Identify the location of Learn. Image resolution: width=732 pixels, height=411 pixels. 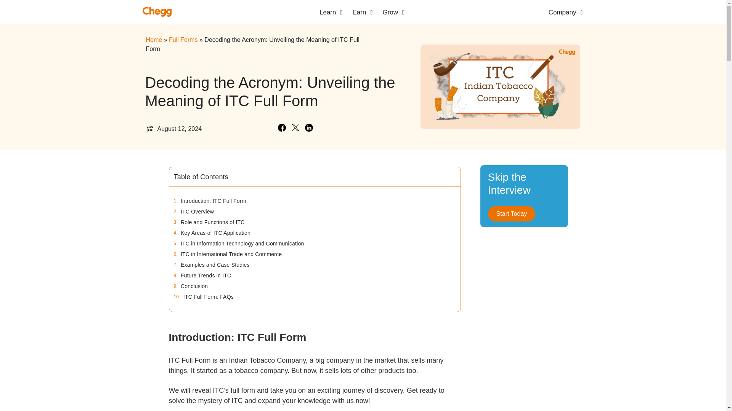
(327, 13).